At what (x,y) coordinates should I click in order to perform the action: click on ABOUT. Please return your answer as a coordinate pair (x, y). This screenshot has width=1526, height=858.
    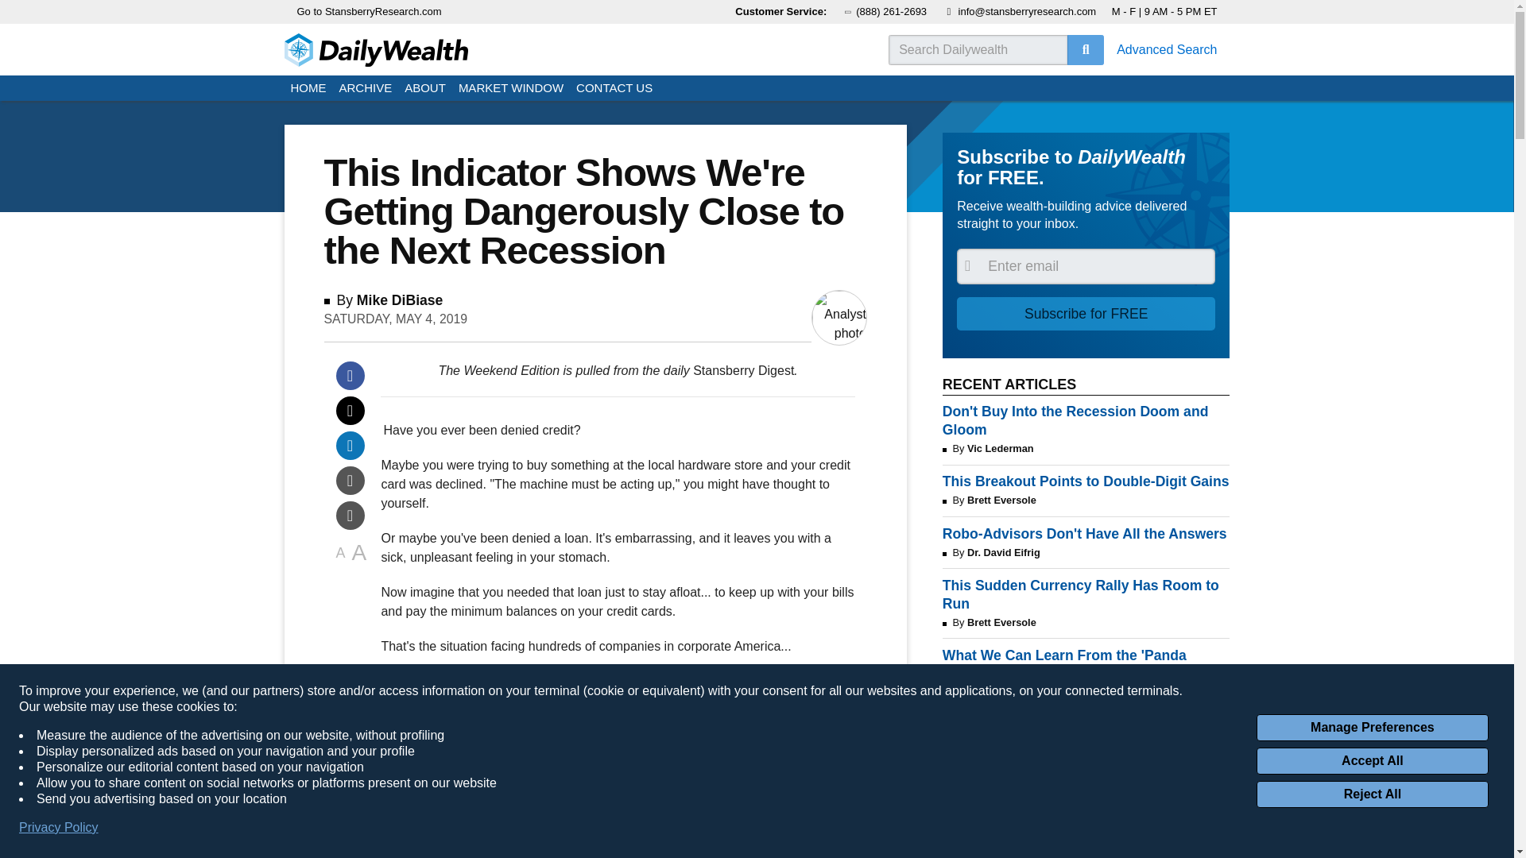
    Looking at the image, I should click on (424, 89).